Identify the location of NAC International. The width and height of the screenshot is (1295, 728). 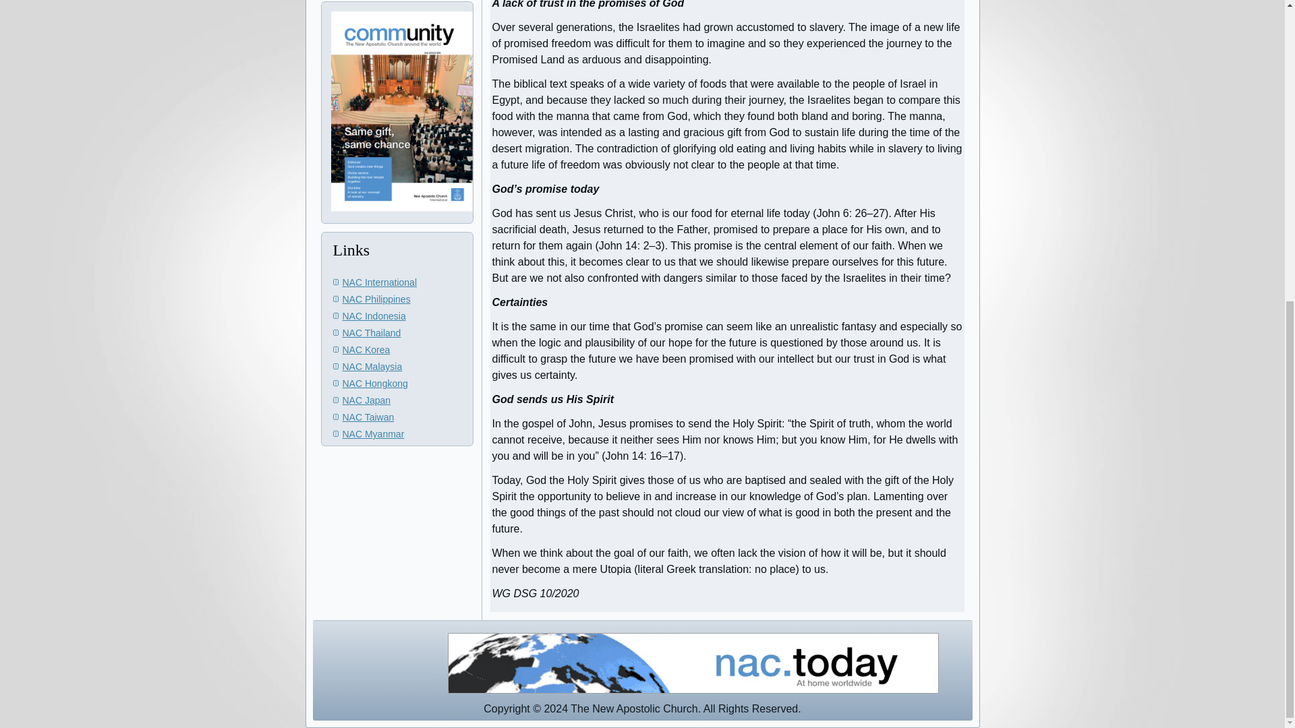
(380, 282).